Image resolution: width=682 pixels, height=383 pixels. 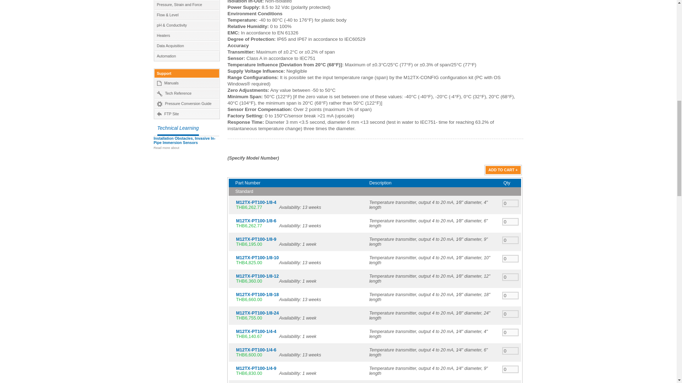 I want to click on 0, so click(x=510, y=203).